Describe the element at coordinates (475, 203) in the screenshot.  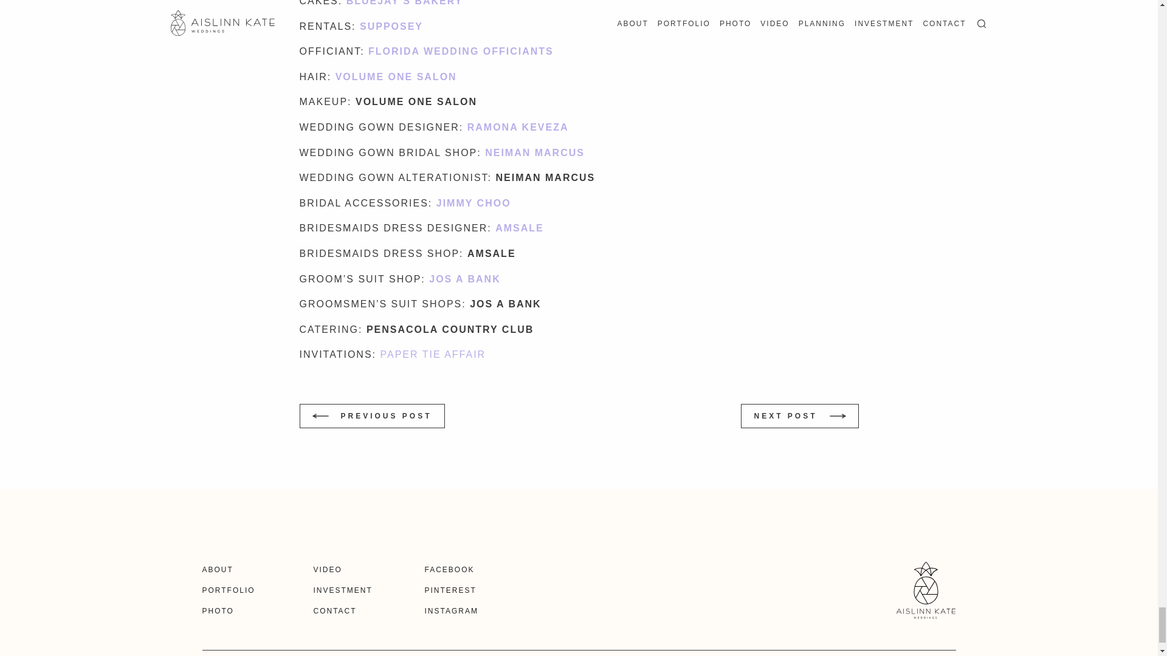
I see `JIMMY CHOO ` at that location.